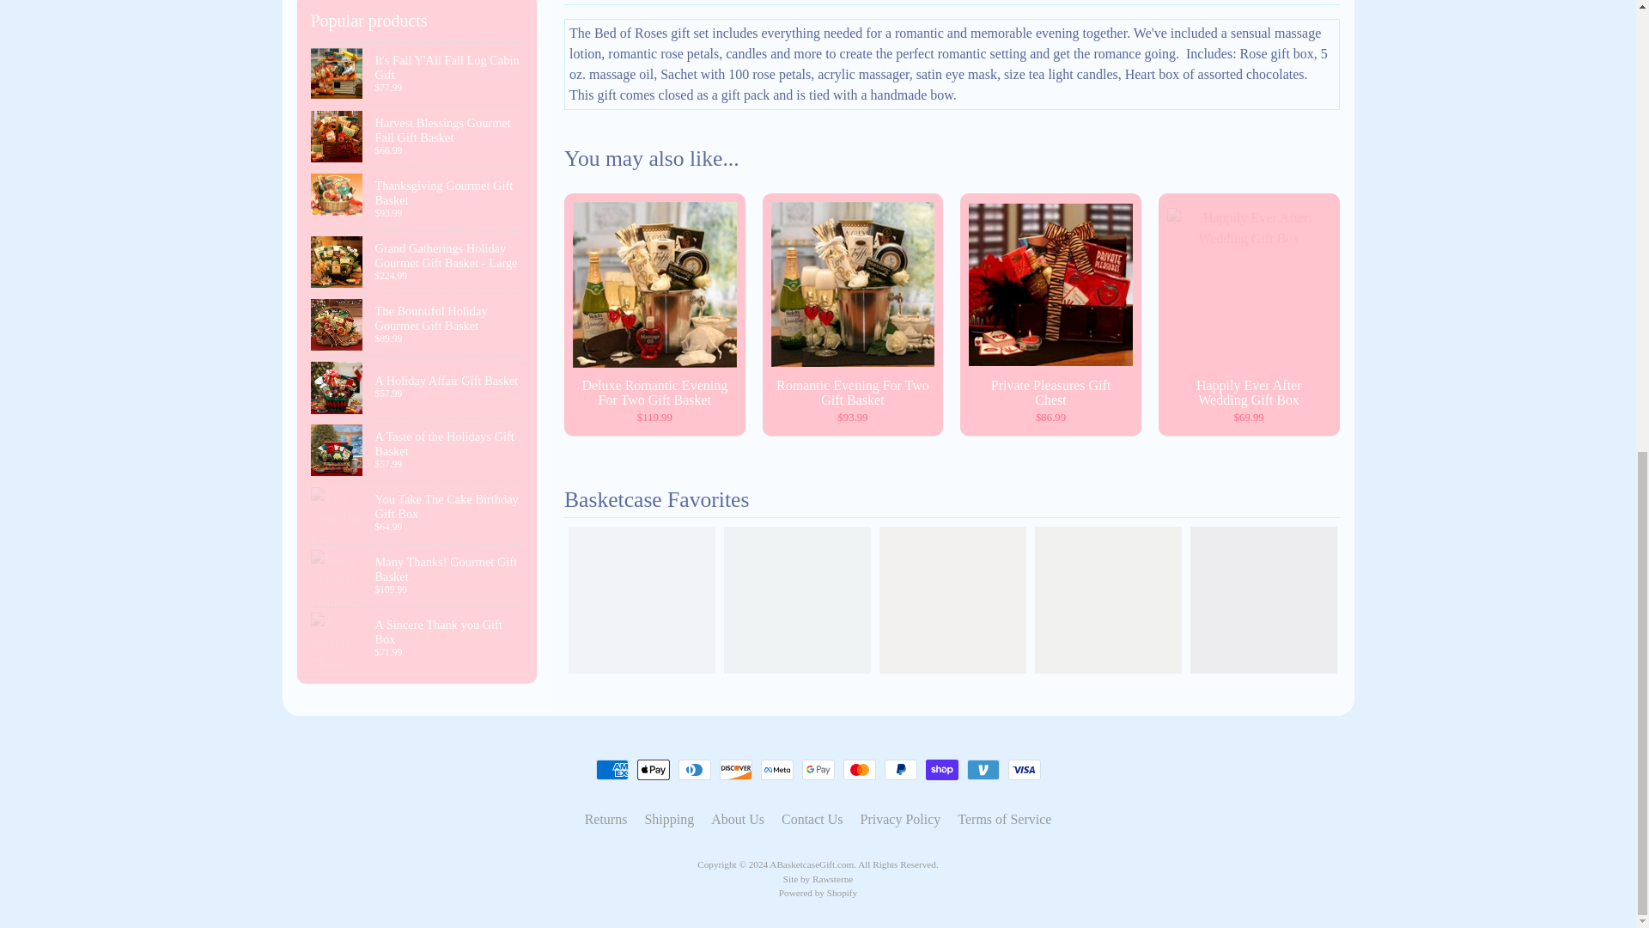  What do you see at coordinates (417, 450) in the screenshot?
I see `A Taste of the Holidays Gift Basket` at bounding box center [417, 450].